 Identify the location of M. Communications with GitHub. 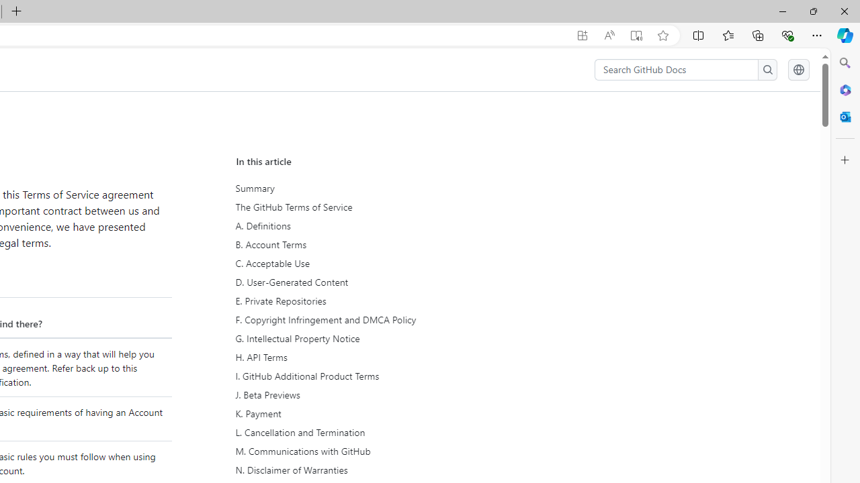
(360, 451).